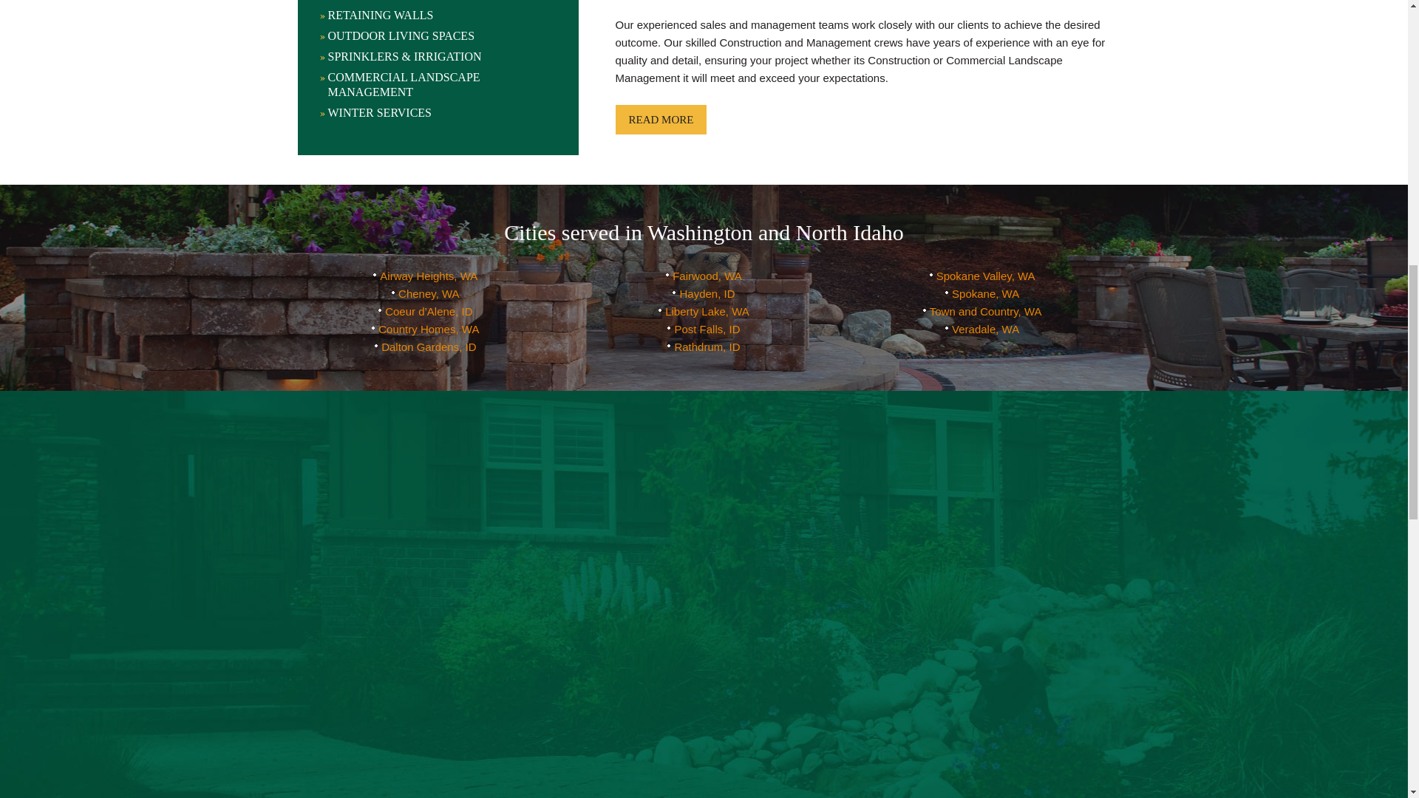 Image resolution: width=1419 pixels, height=798 pixels. I want to click on READ MORE, so click(661, 120).